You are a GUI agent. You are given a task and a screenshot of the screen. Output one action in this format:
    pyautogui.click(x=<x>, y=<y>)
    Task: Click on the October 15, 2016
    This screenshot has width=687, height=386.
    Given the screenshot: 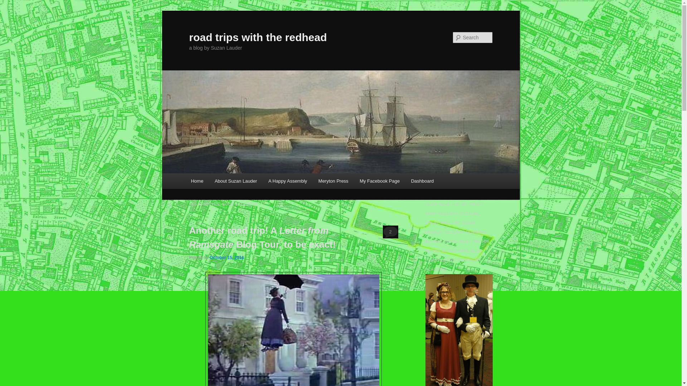 What is the action you would take?
    pyautogui.click(x=226, y=257)
    